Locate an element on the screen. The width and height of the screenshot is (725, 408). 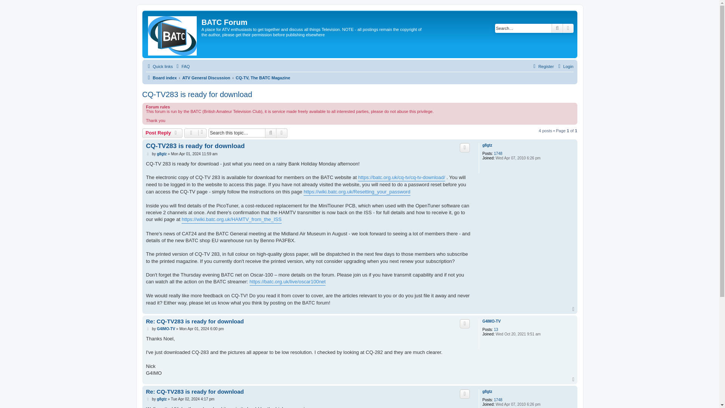
Advanced search is located at coordinates (282, 133).